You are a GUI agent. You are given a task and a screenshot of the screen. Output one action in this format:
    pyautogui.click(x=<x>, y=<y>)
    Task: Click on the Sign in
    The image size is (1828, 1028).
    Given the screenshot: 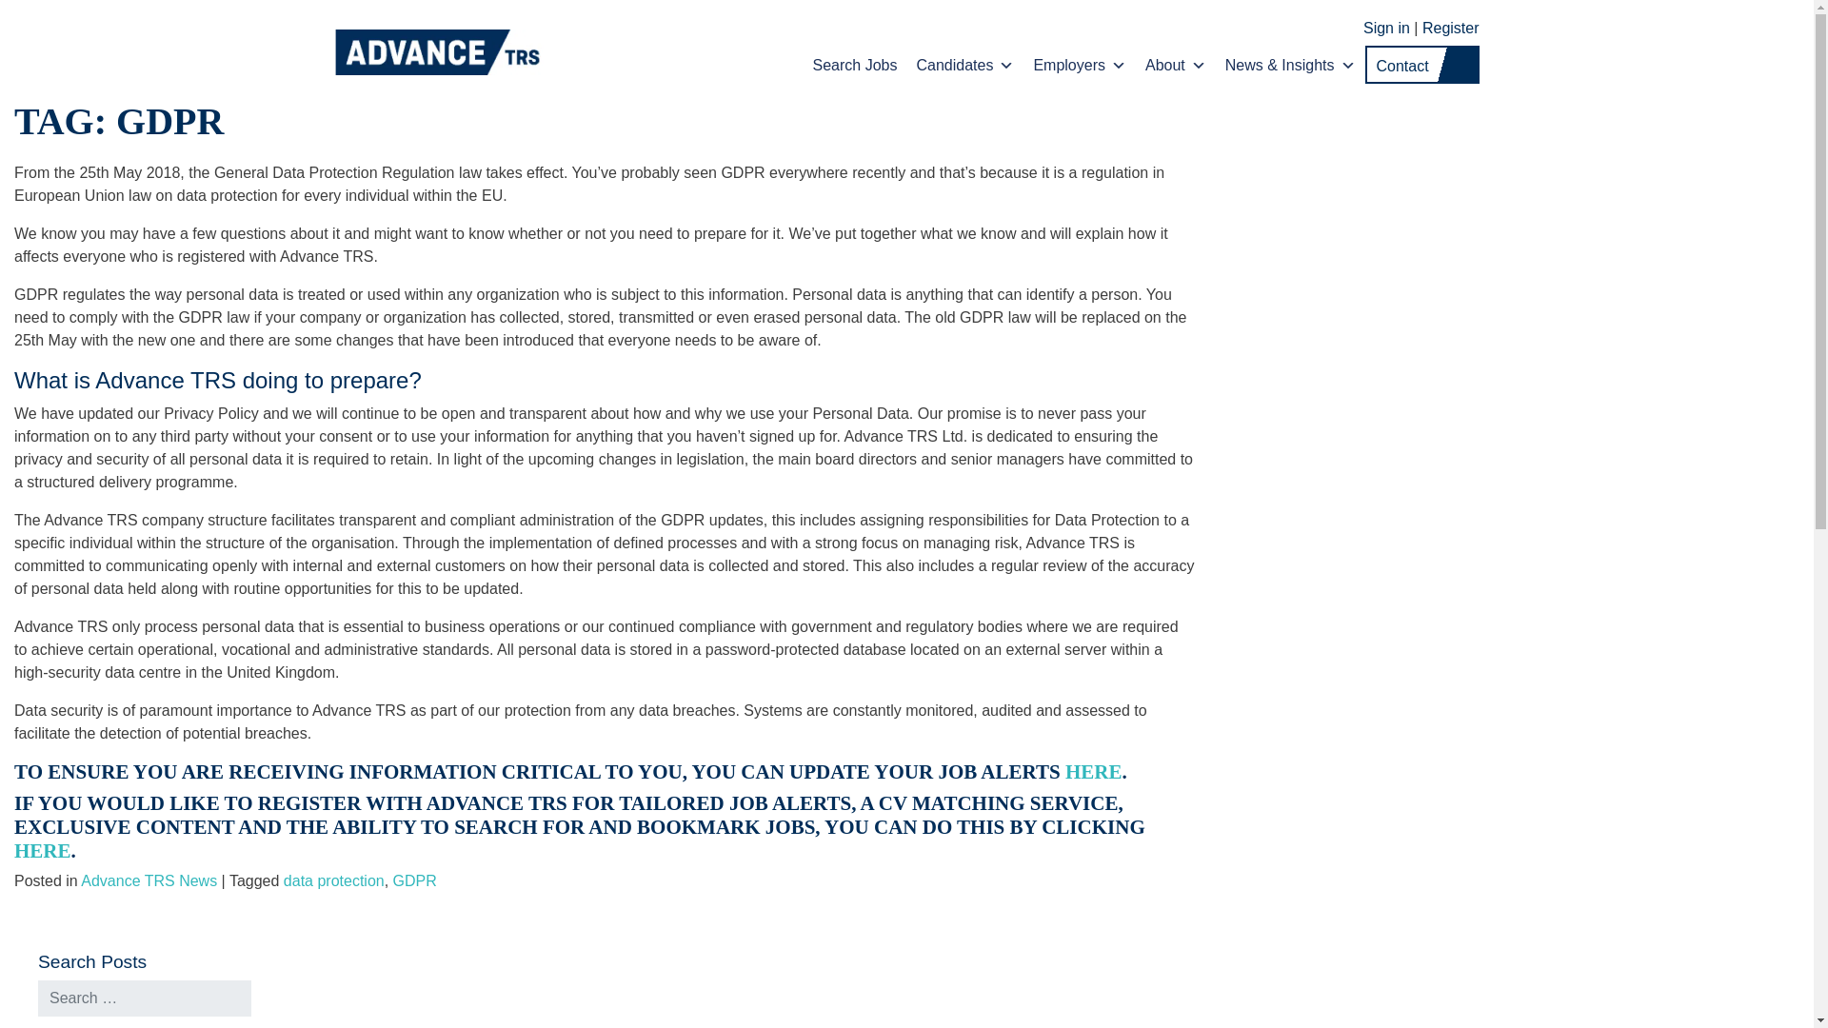 What is the action you would take?
    pyautogui.click(x=1371, y=27)
    